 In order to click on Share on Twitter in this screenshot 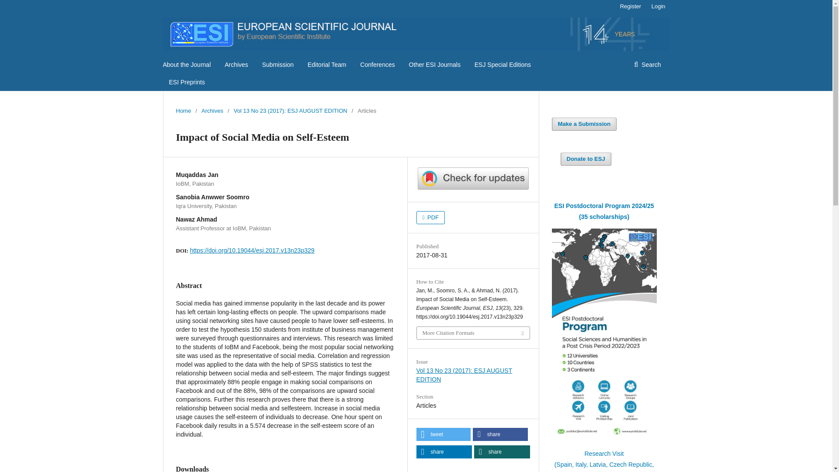, I will do `click(443, 434)`.